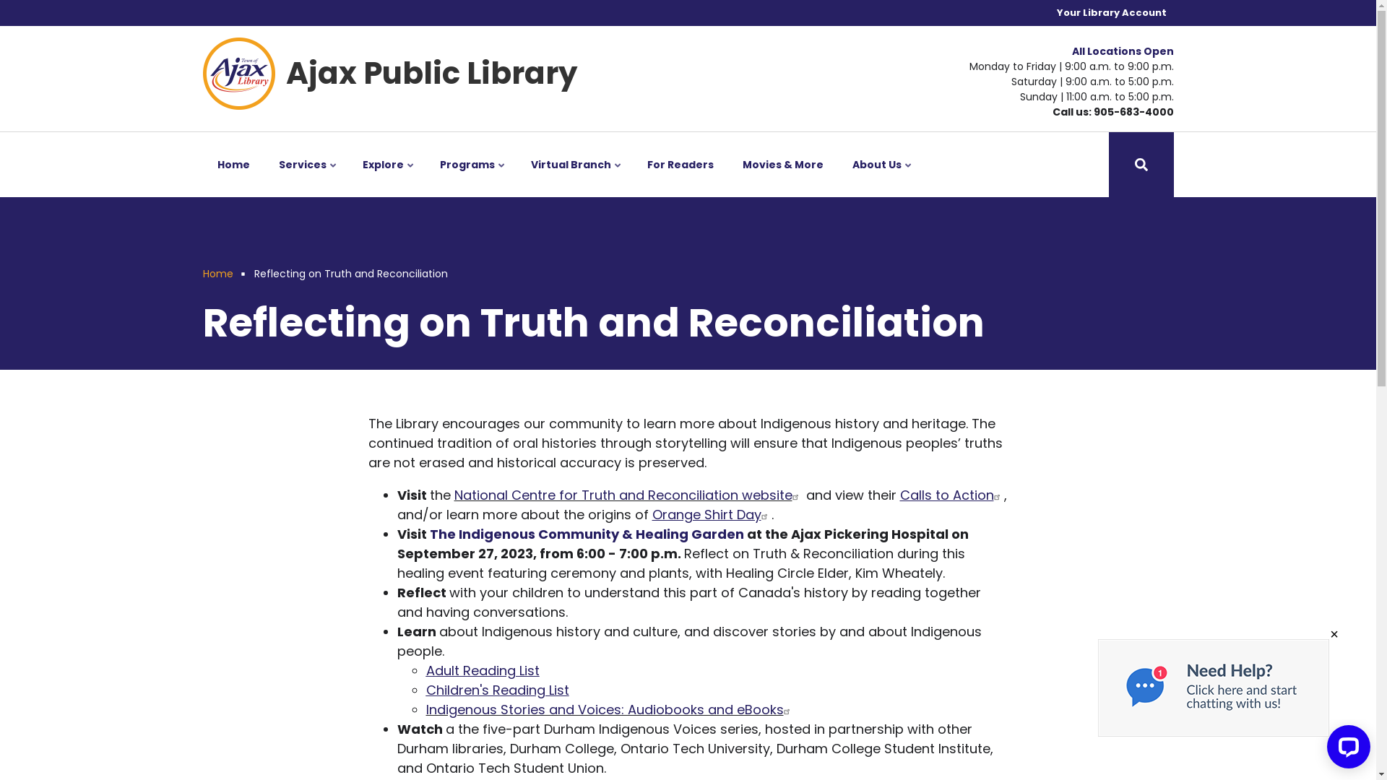 The image size is (1387, 780). What do you see at coordinates (217, 274) in the screenshot?
I see `Home` at bounding box center [217, 274].